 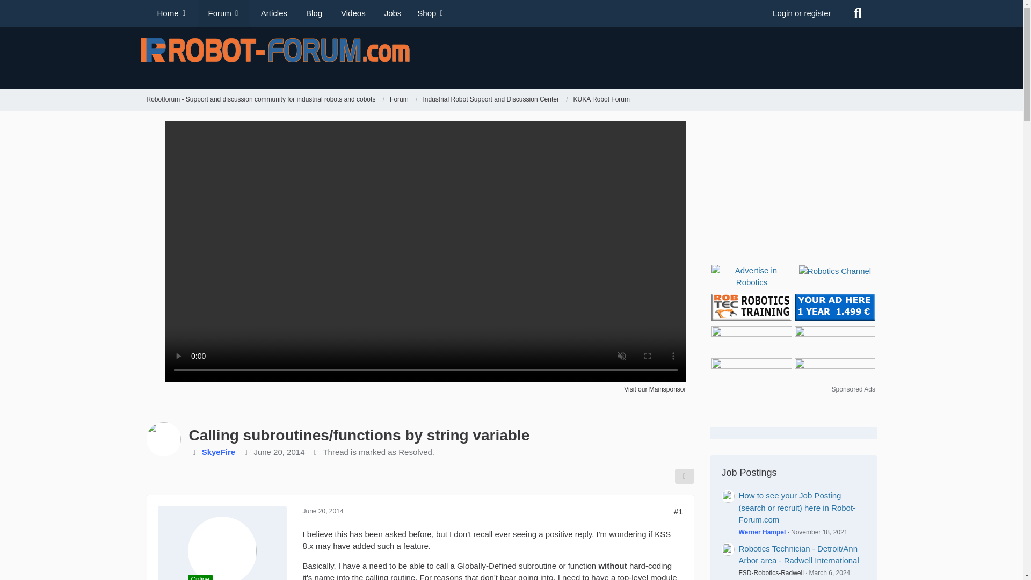 I want to click on Videos, so click(x=351, y=13).